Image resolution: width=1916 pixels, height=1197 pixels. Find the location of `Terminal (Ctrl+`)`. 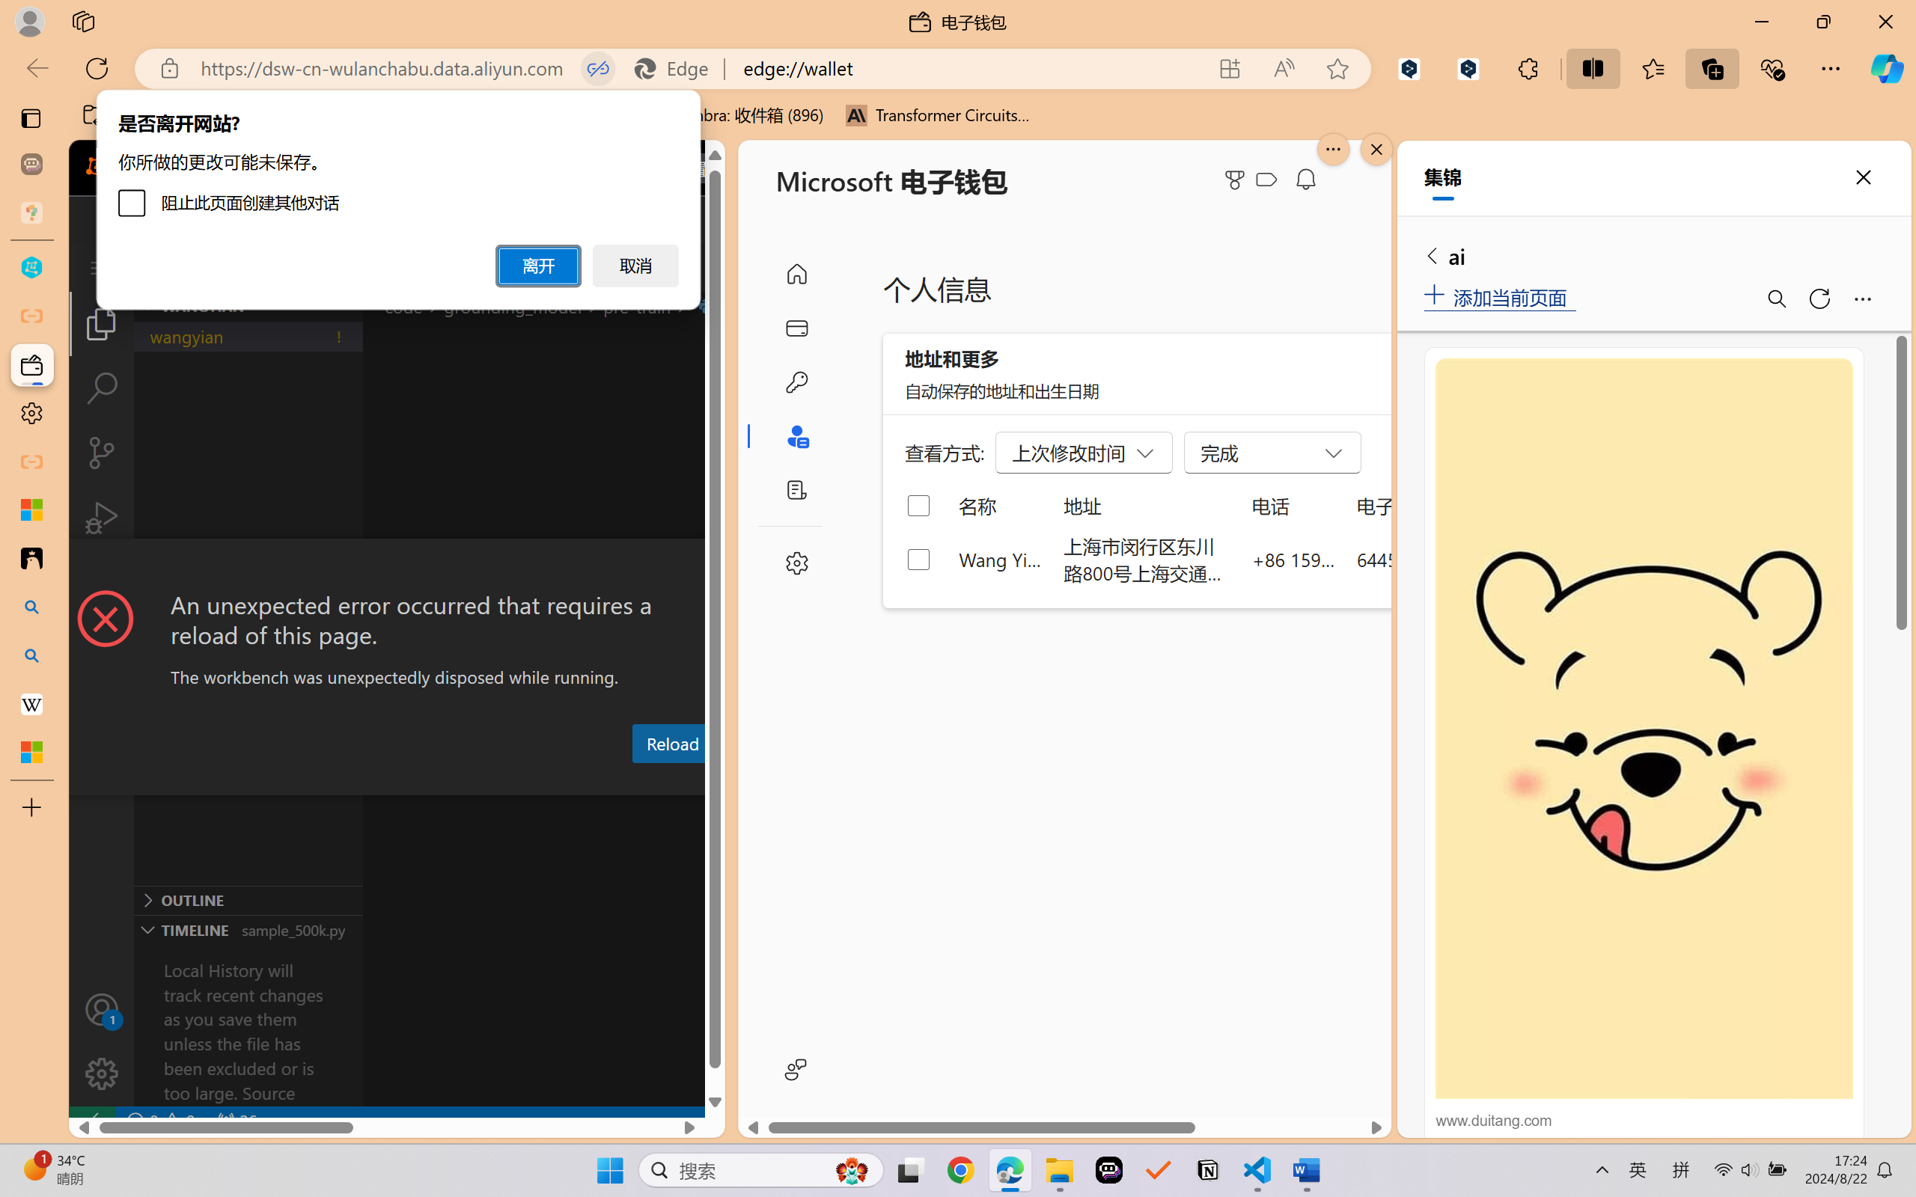

Terminal (Ctrl+`) is located at coordinates (763, 780).